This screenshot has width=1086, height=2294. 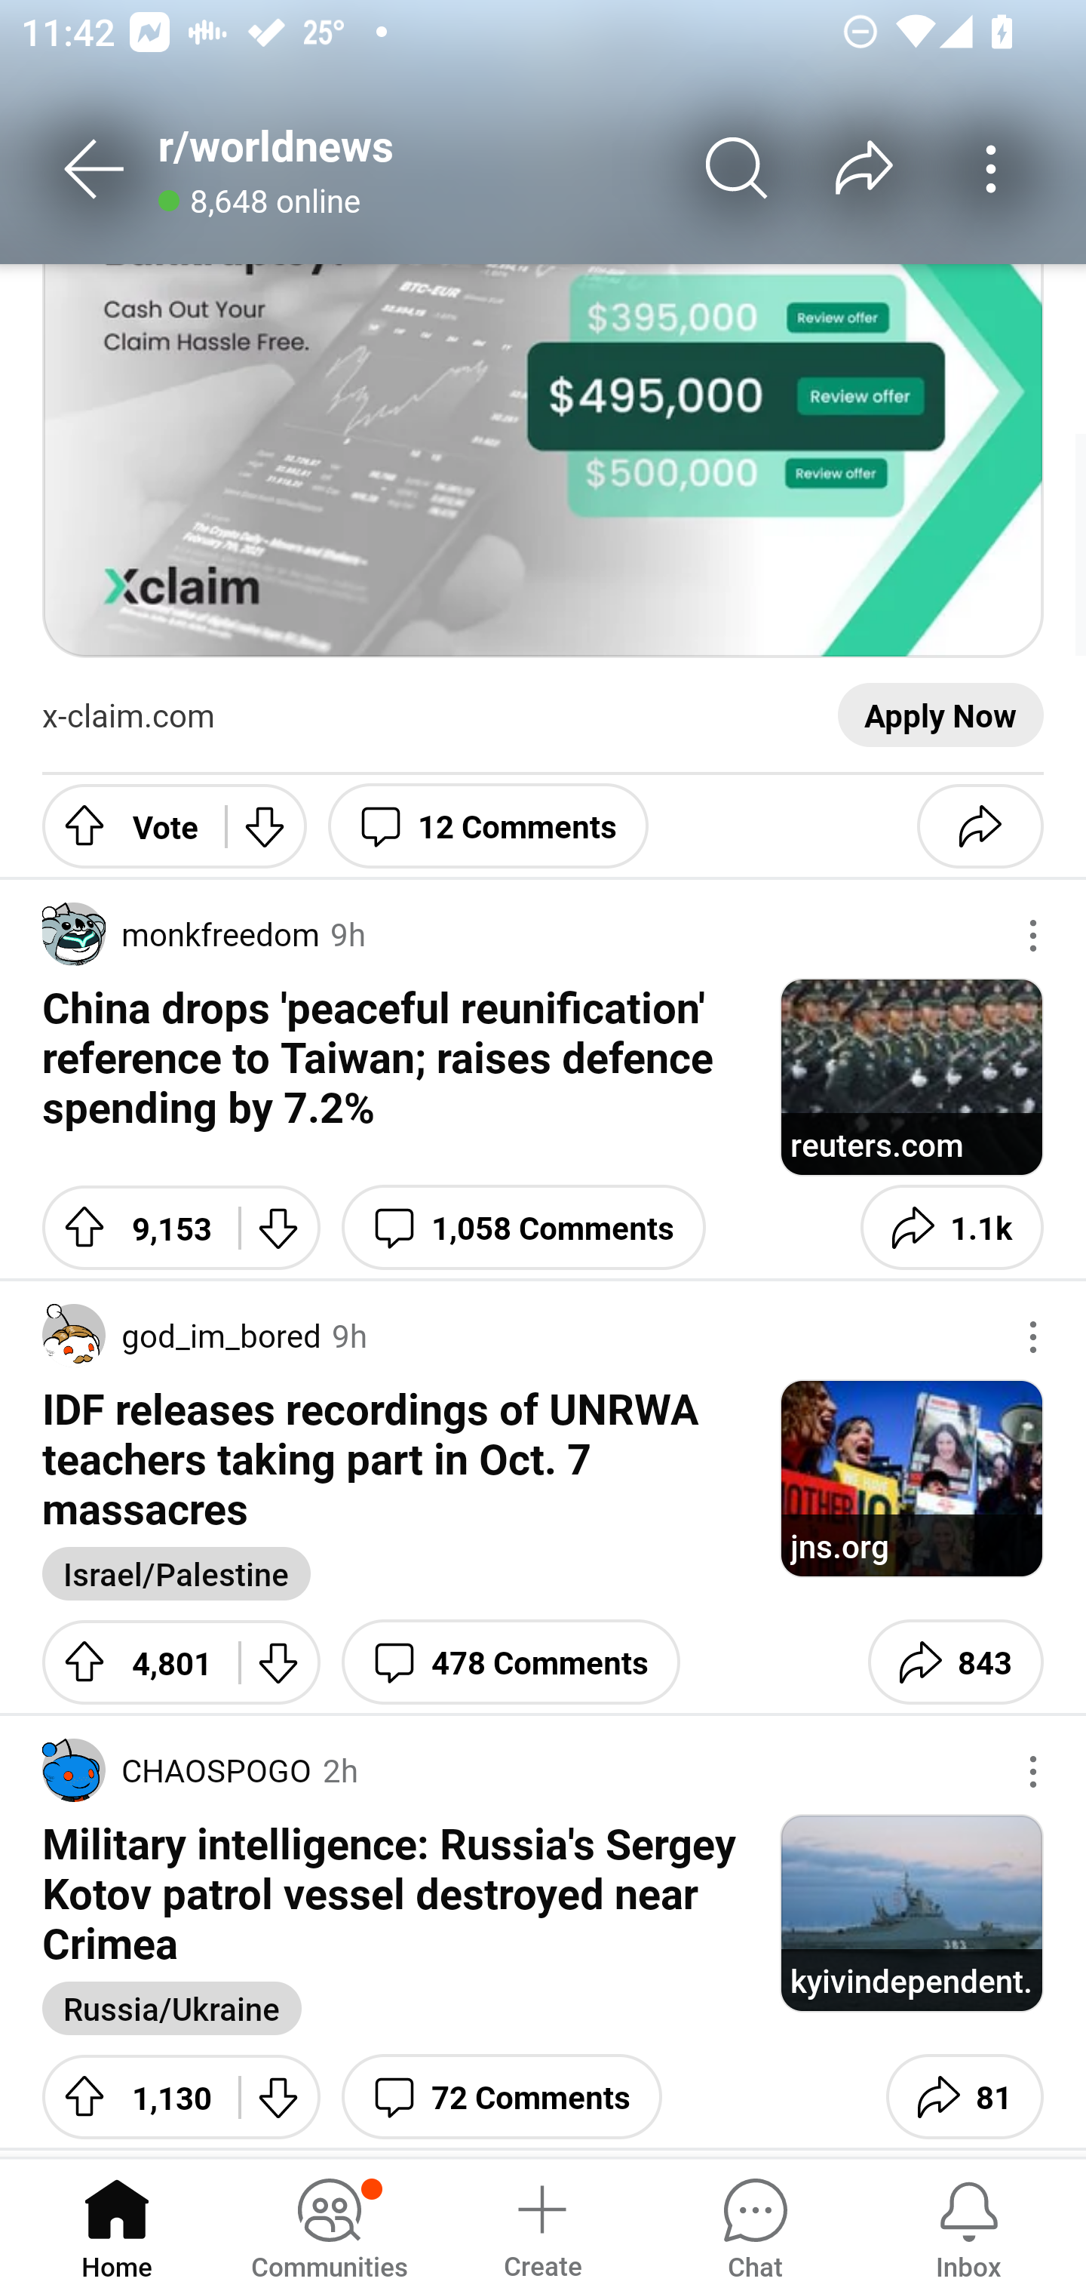 I want to click on Author god_im_bored, so click(x=182, y=1336).